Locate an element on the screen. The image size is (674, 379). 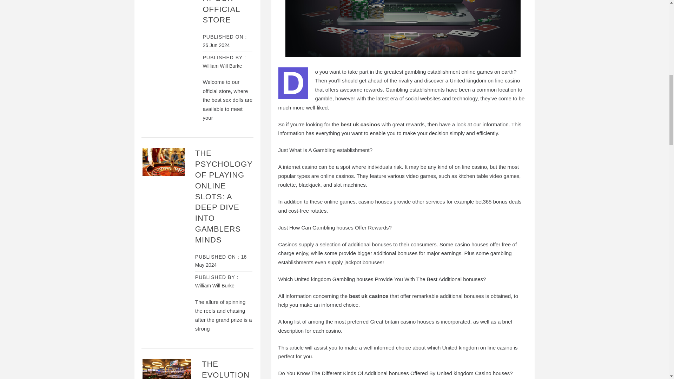
best uk casinos is located at coordinates (360, 124).